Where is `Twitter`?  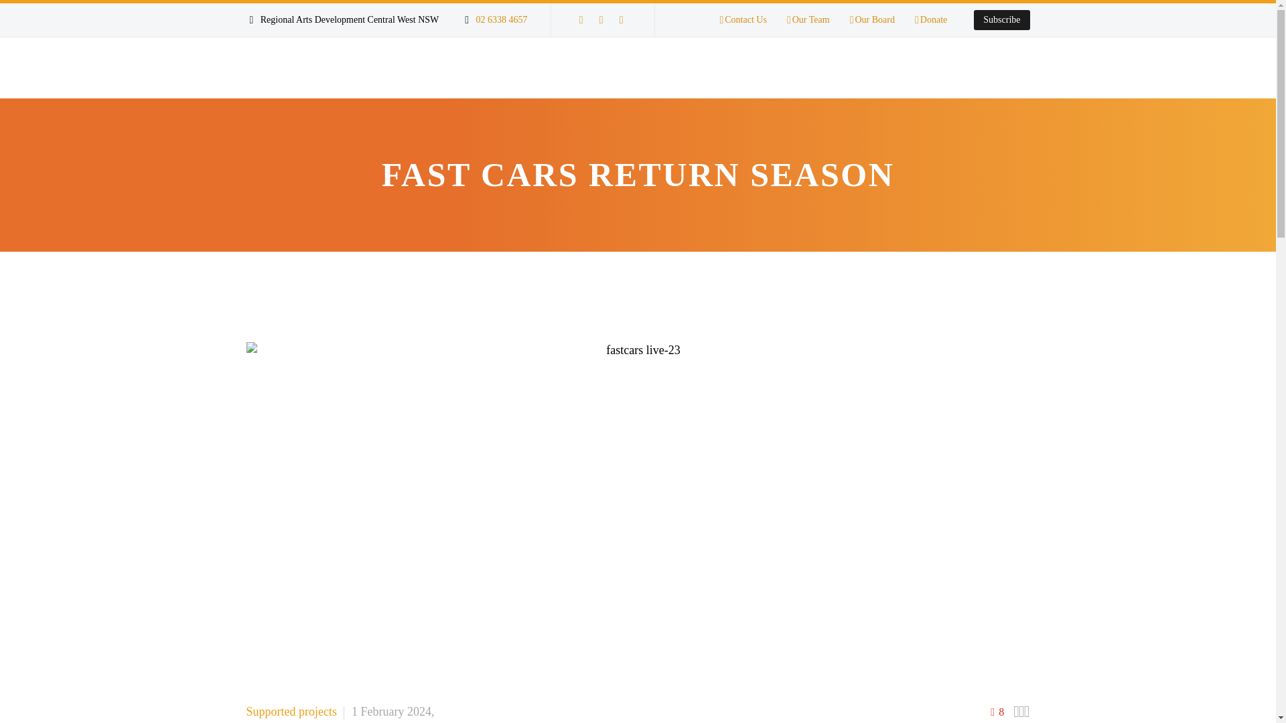 Twitter is located at coordinates (601, 19).